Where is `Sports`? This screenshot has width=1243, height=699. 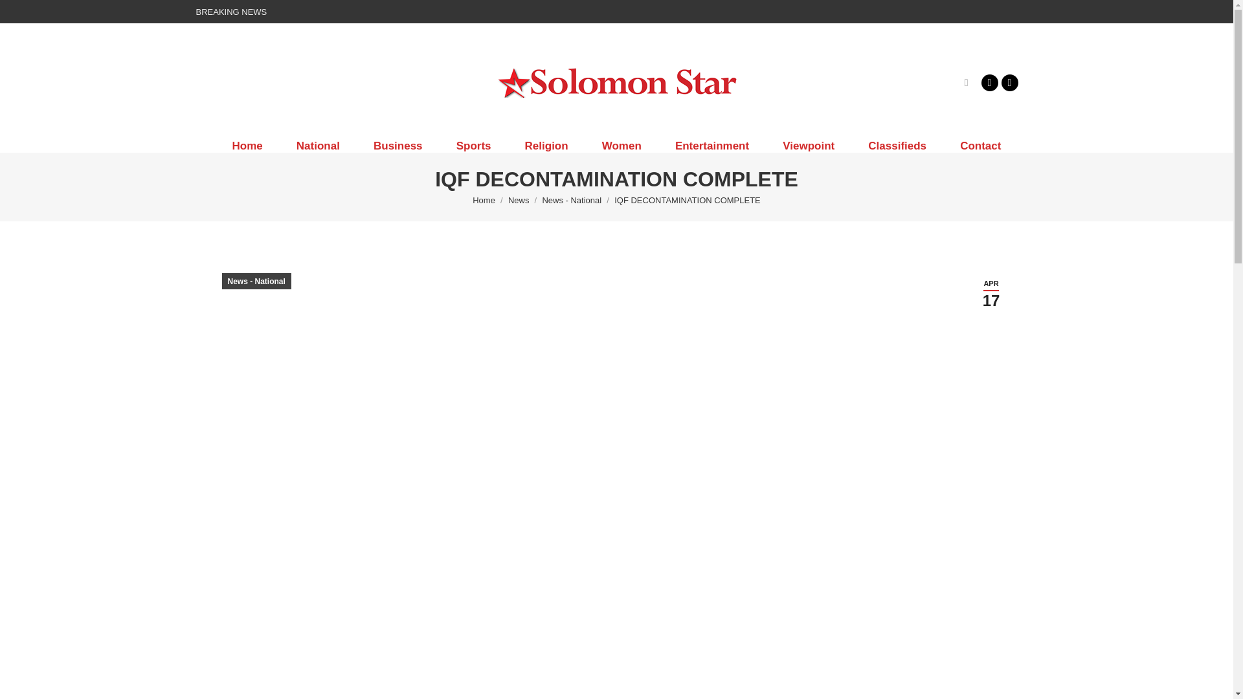
Sports is located at coordinates (474, 146).